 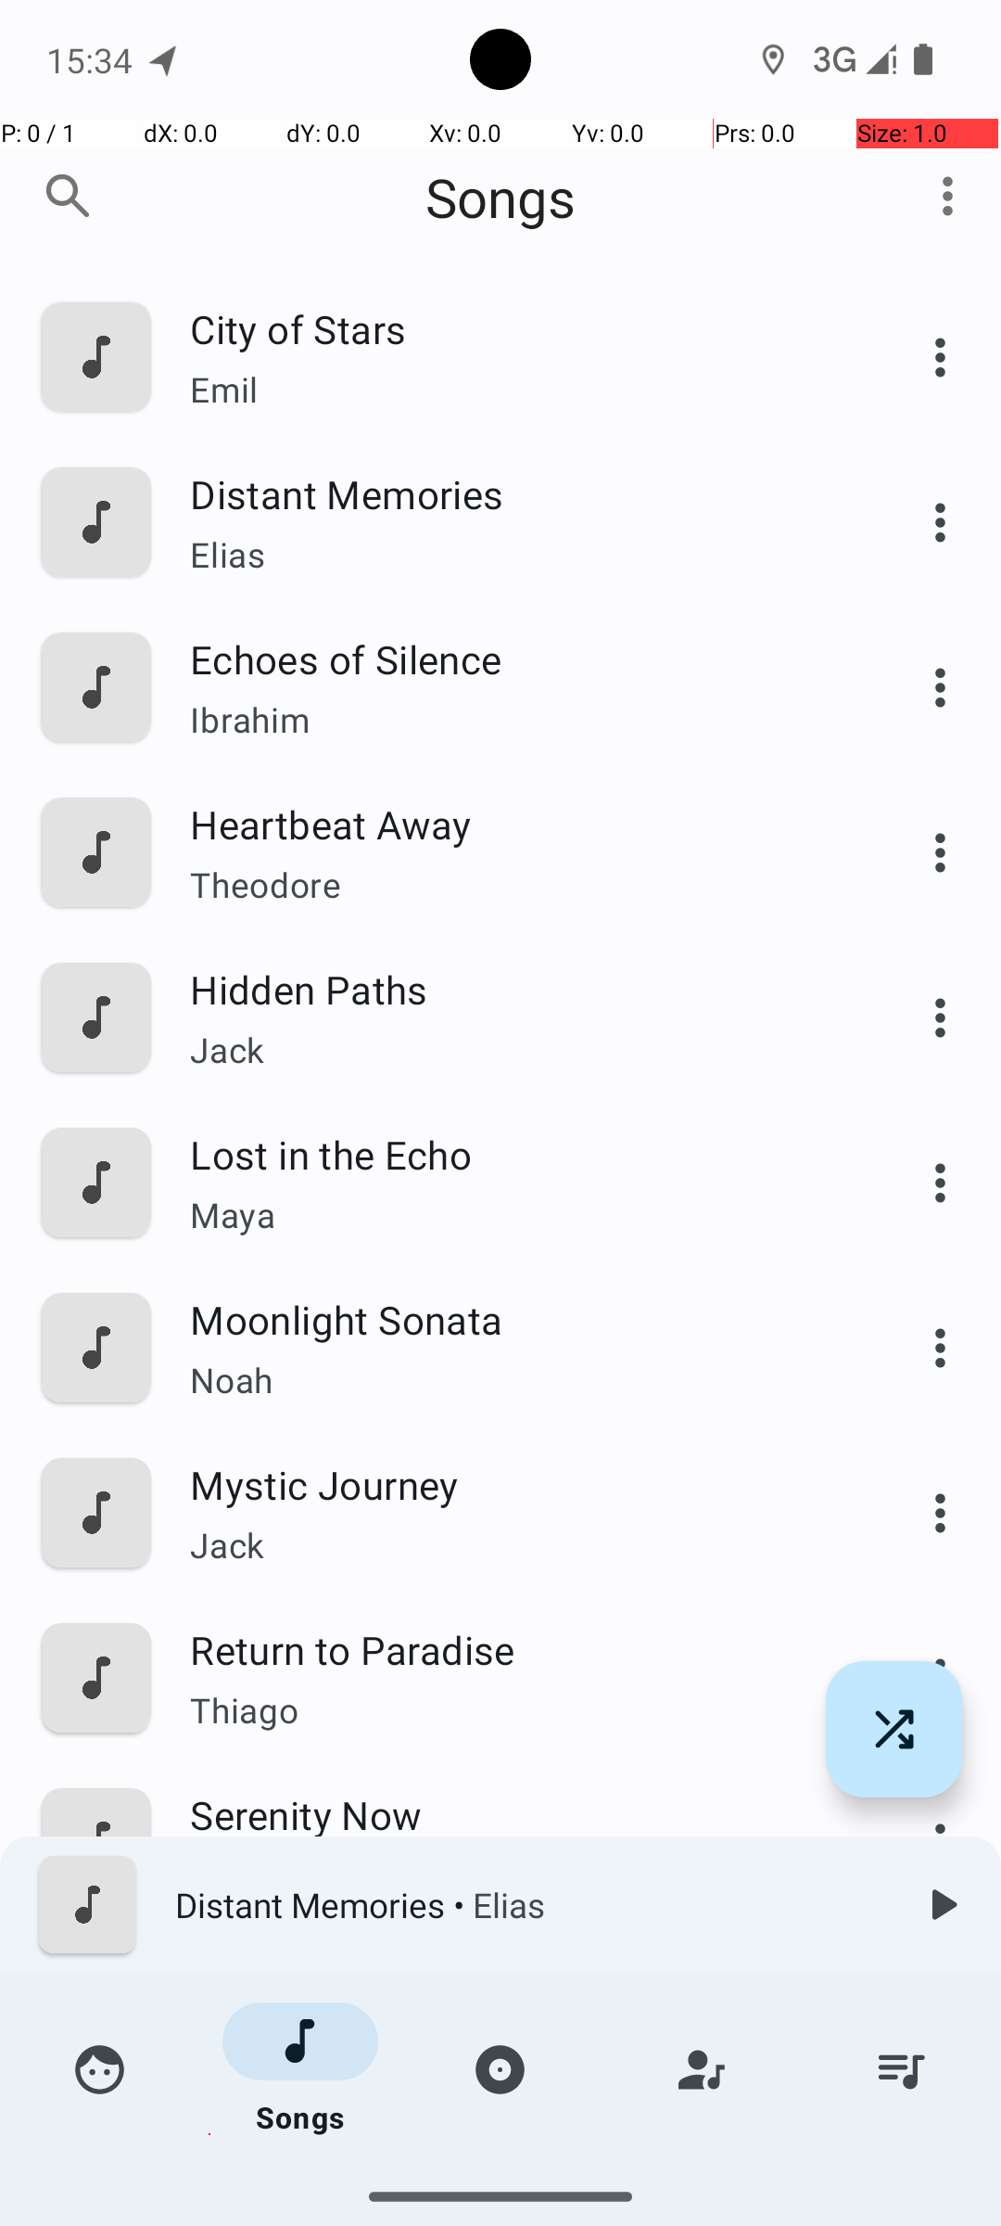 I want to click on Distant Memories, so click(x=516, y=493).